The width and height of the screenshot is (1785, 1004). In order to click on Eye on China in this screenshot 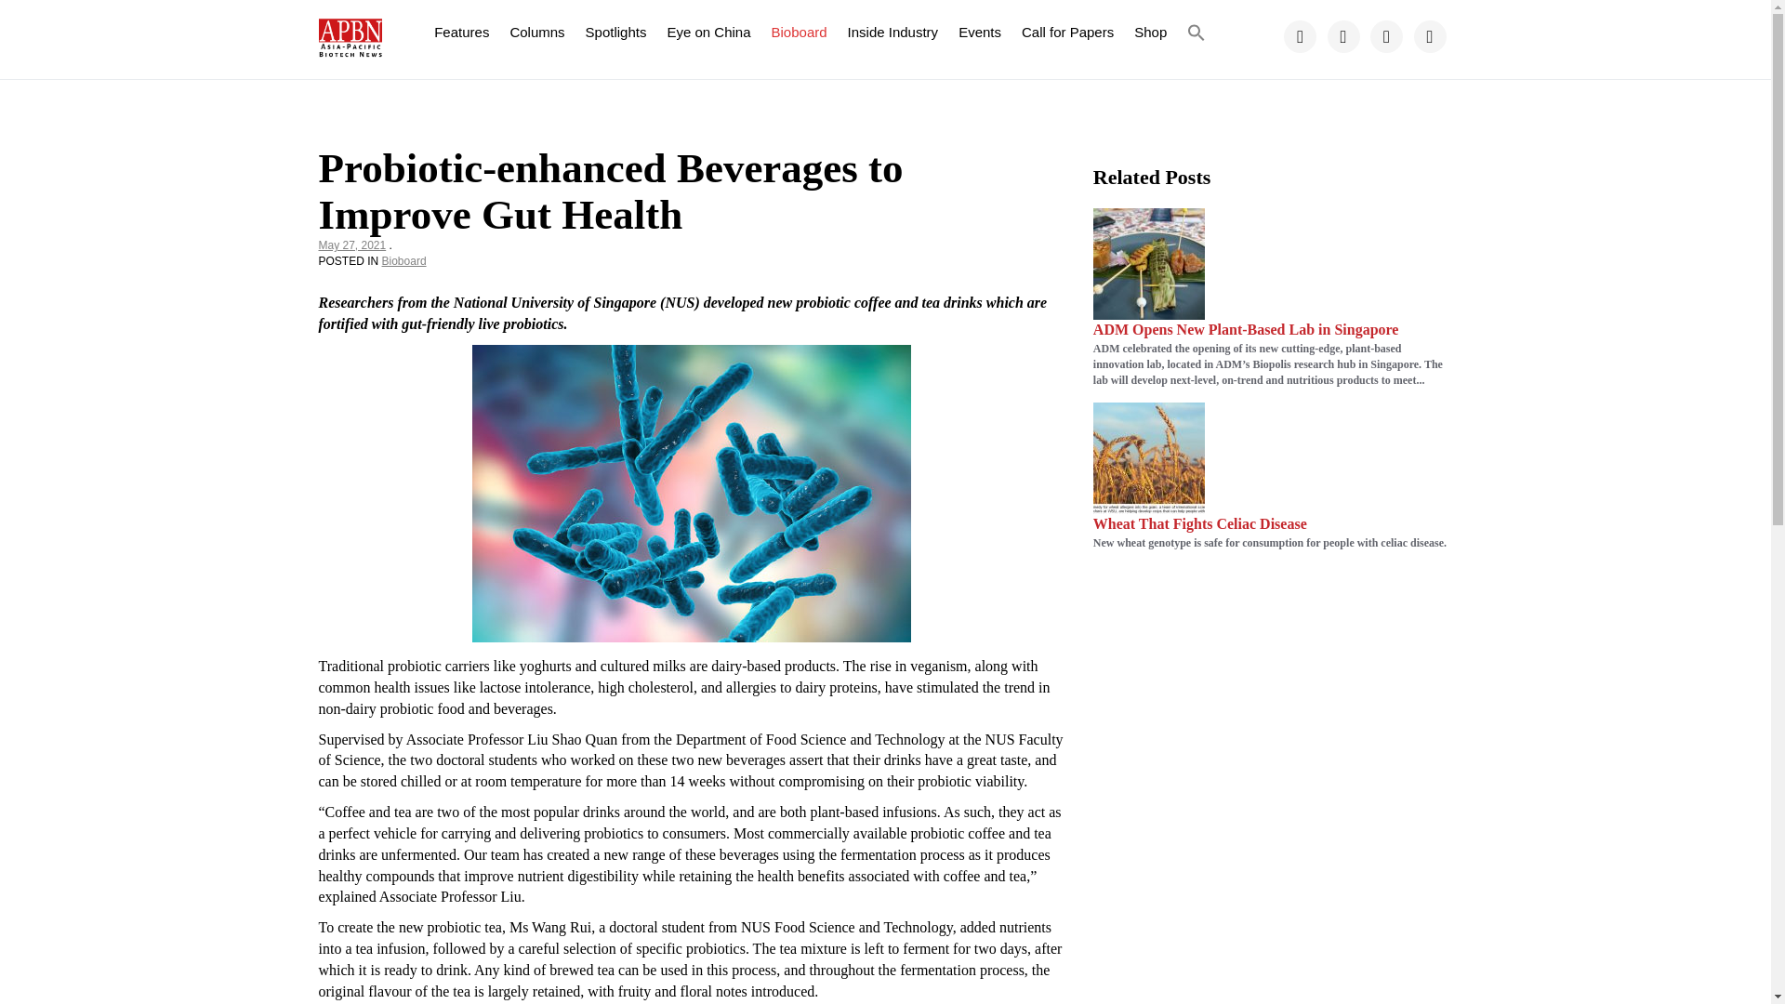, I will do `click(708, 32)`.